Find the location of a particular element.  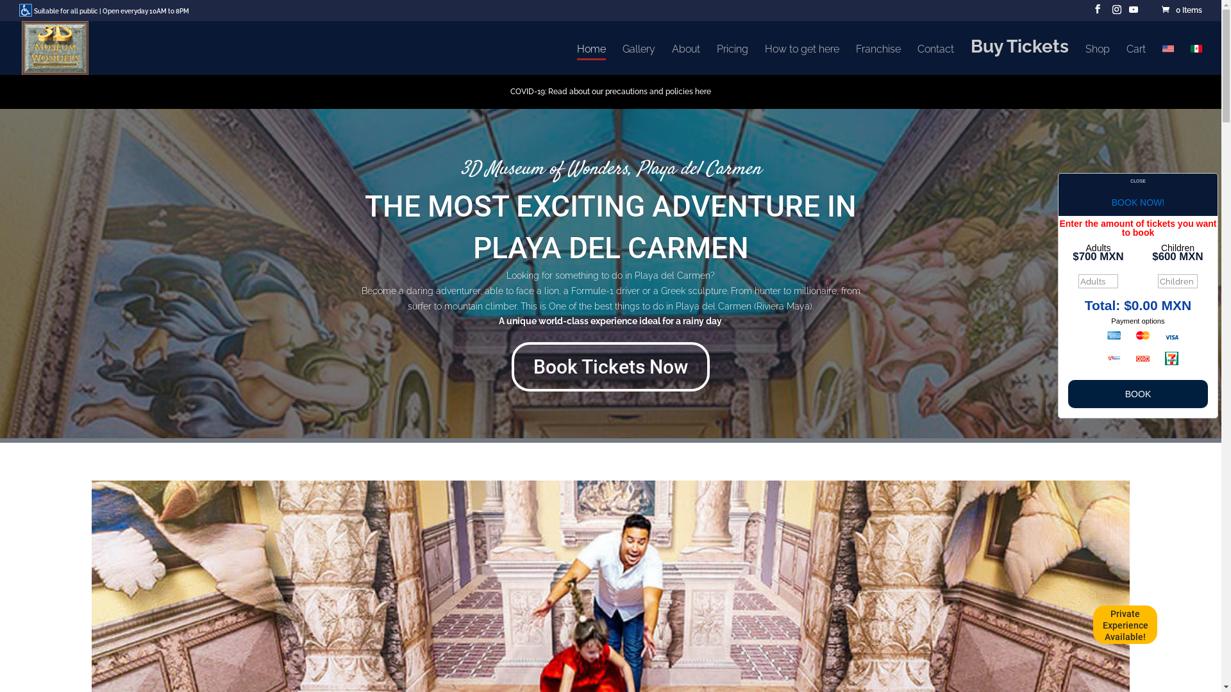

Buy Tickets is located at coordinates (1019, 58).